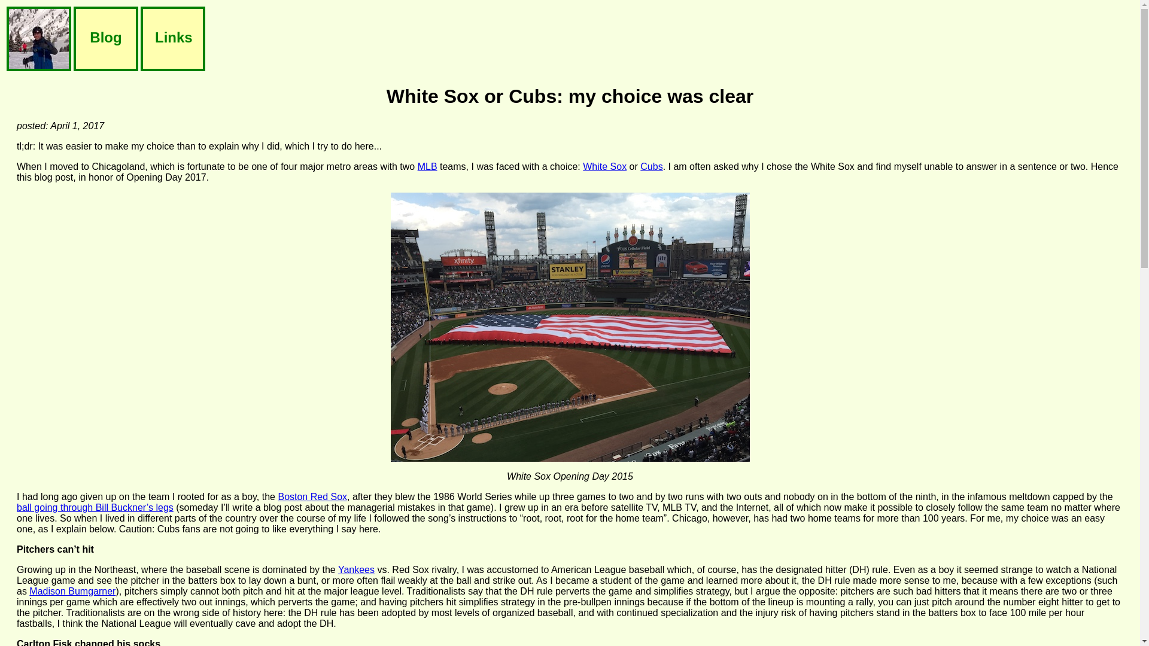  Describe the element at coordinates (427, 166) in the screenshot. I see `MLB` at that location.